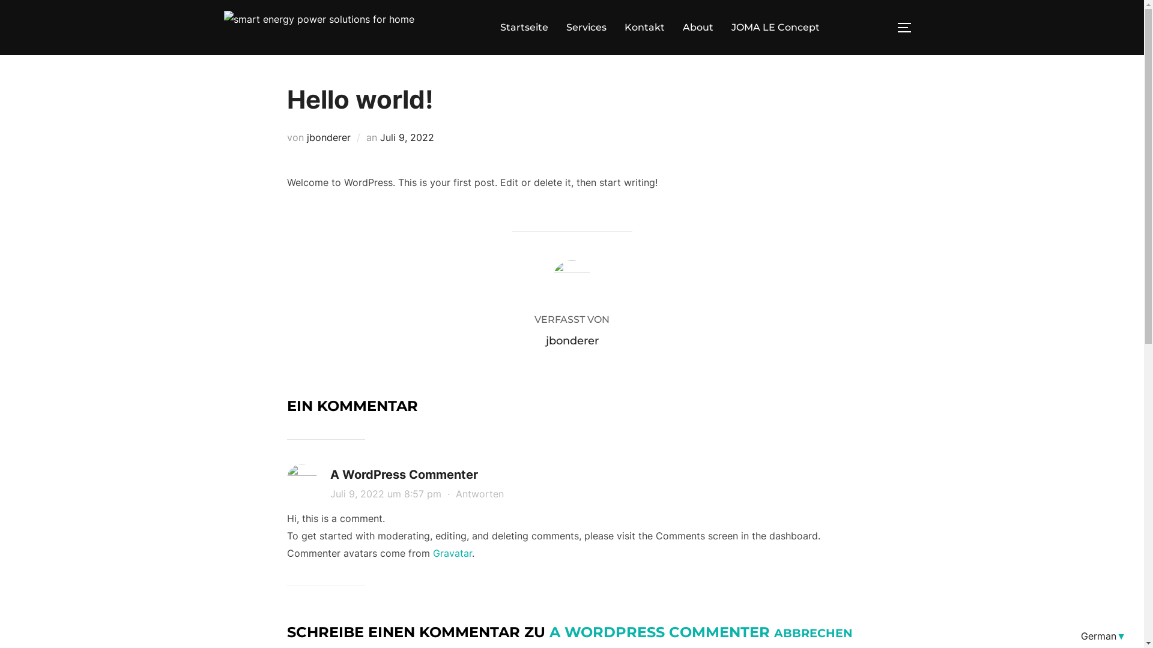 This screenshot has width=1153, height=648. Describe the element at coordinates (776, 28) in the screenshot. I see `JOMA LE Concept` at that location.